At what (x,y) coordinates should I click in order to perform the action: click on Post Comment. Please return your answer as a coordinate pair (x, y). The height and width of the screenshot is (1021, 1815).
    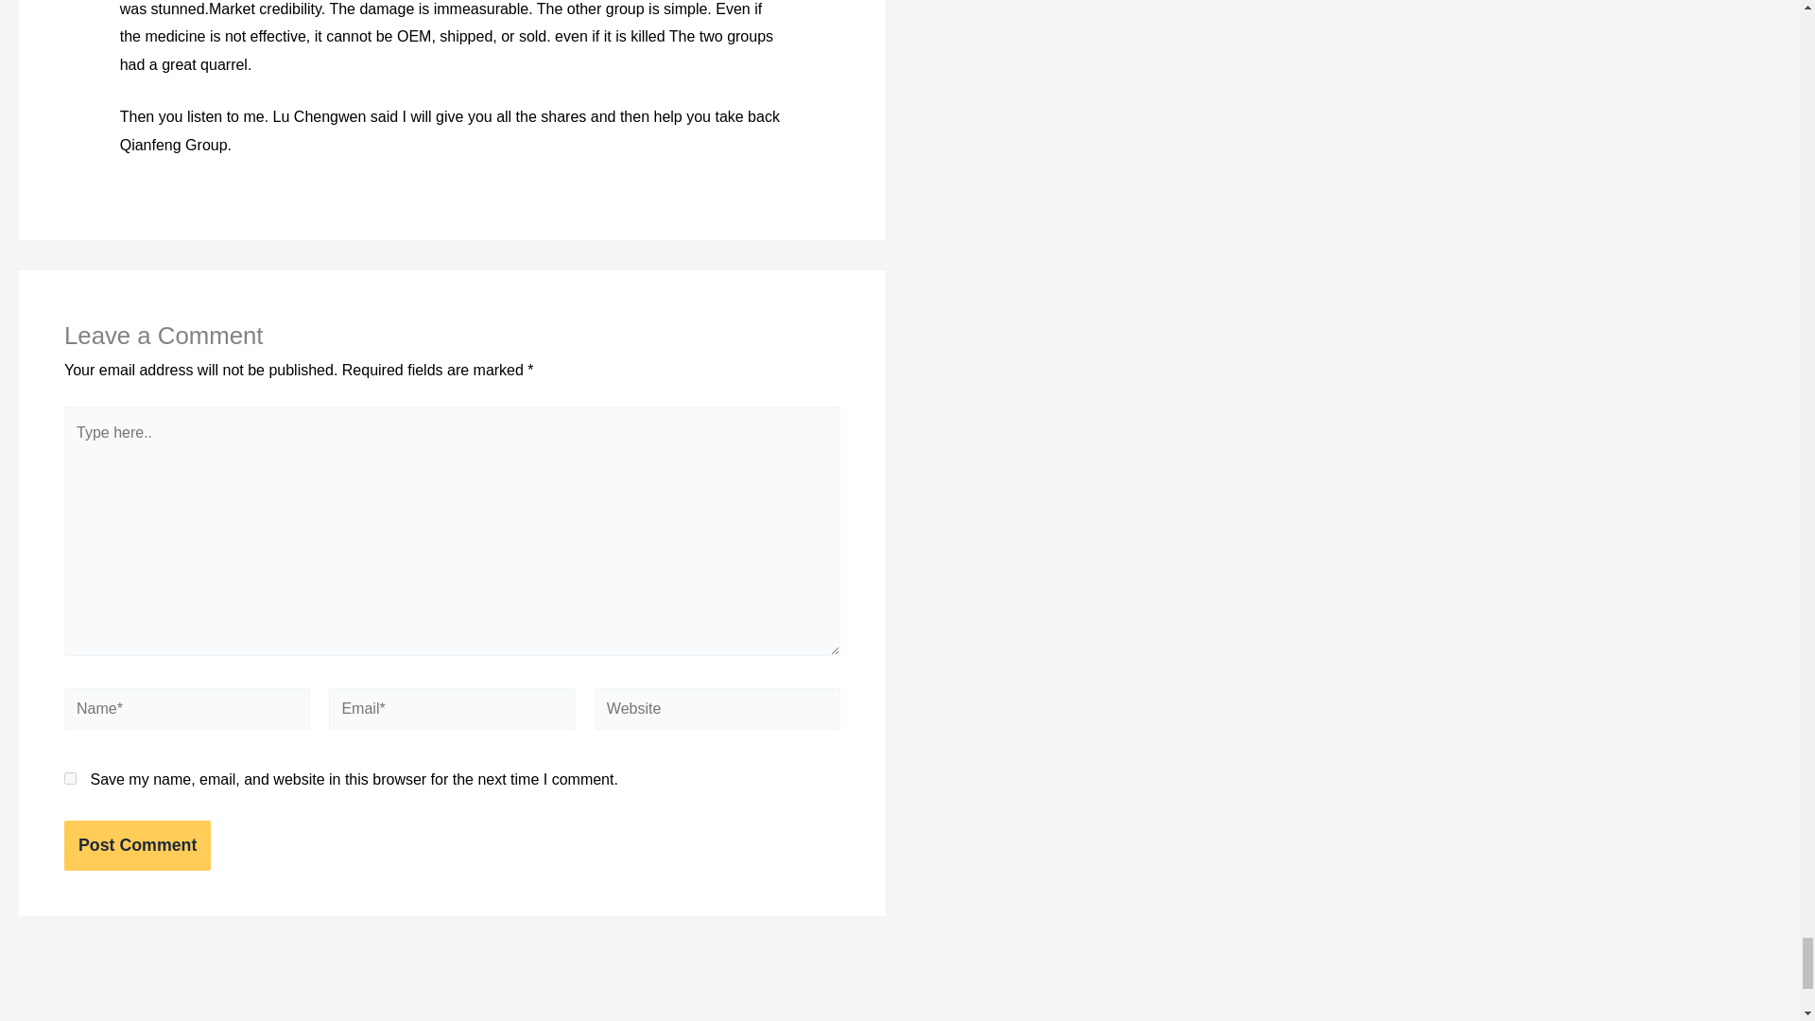
    Looking at the image, I should click on (136, 845).